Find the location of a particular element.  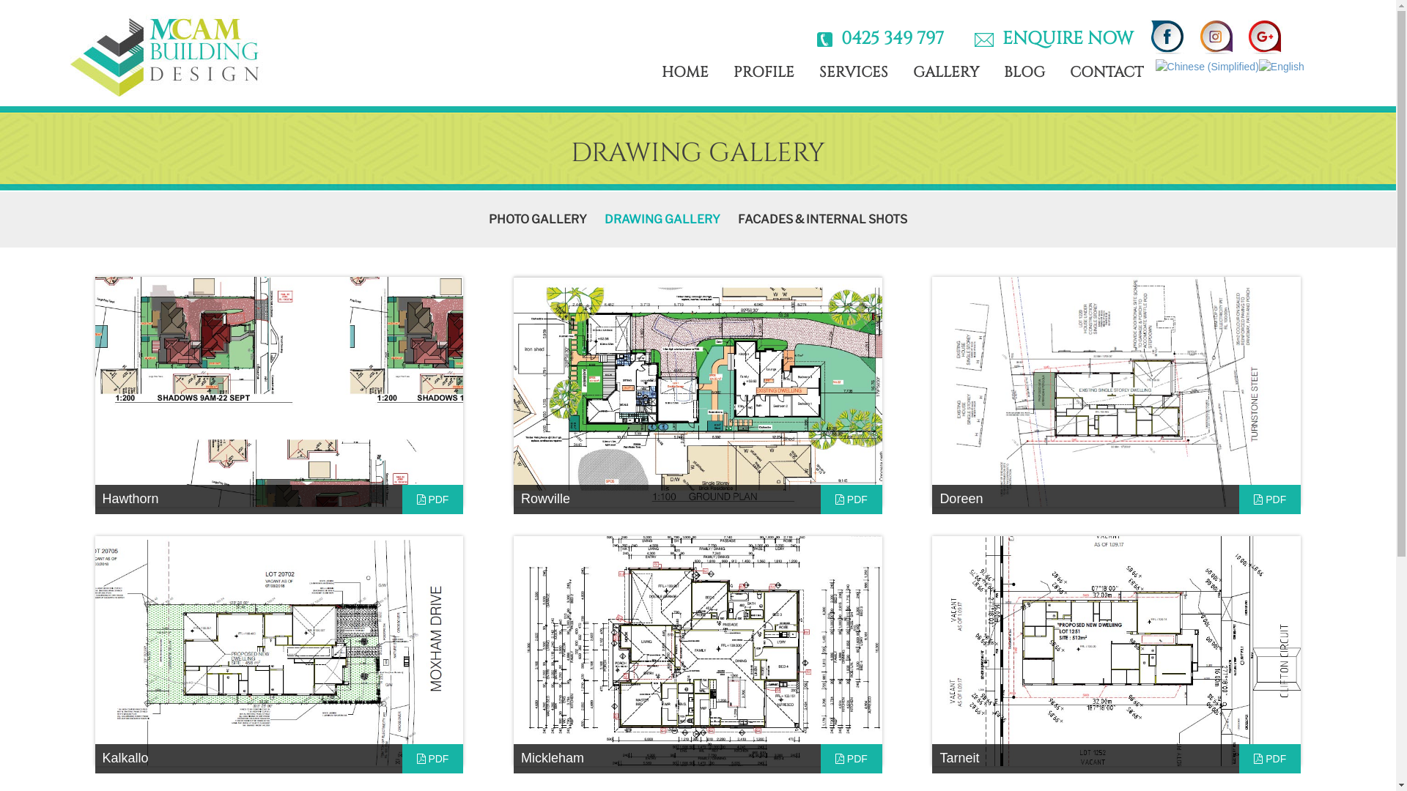

facebook is located at coordinates (1291, 27).